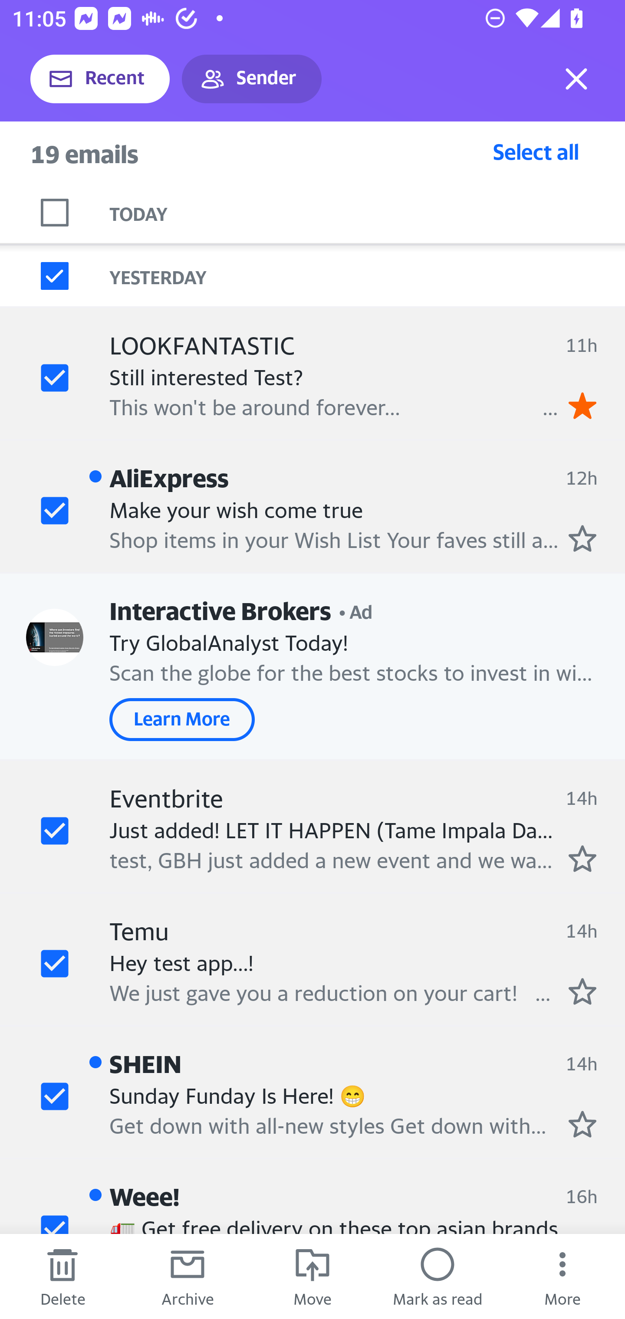  Describe the element at coordinates (367, 276) in the screenshot. I see `YESTERDAY` at that location.